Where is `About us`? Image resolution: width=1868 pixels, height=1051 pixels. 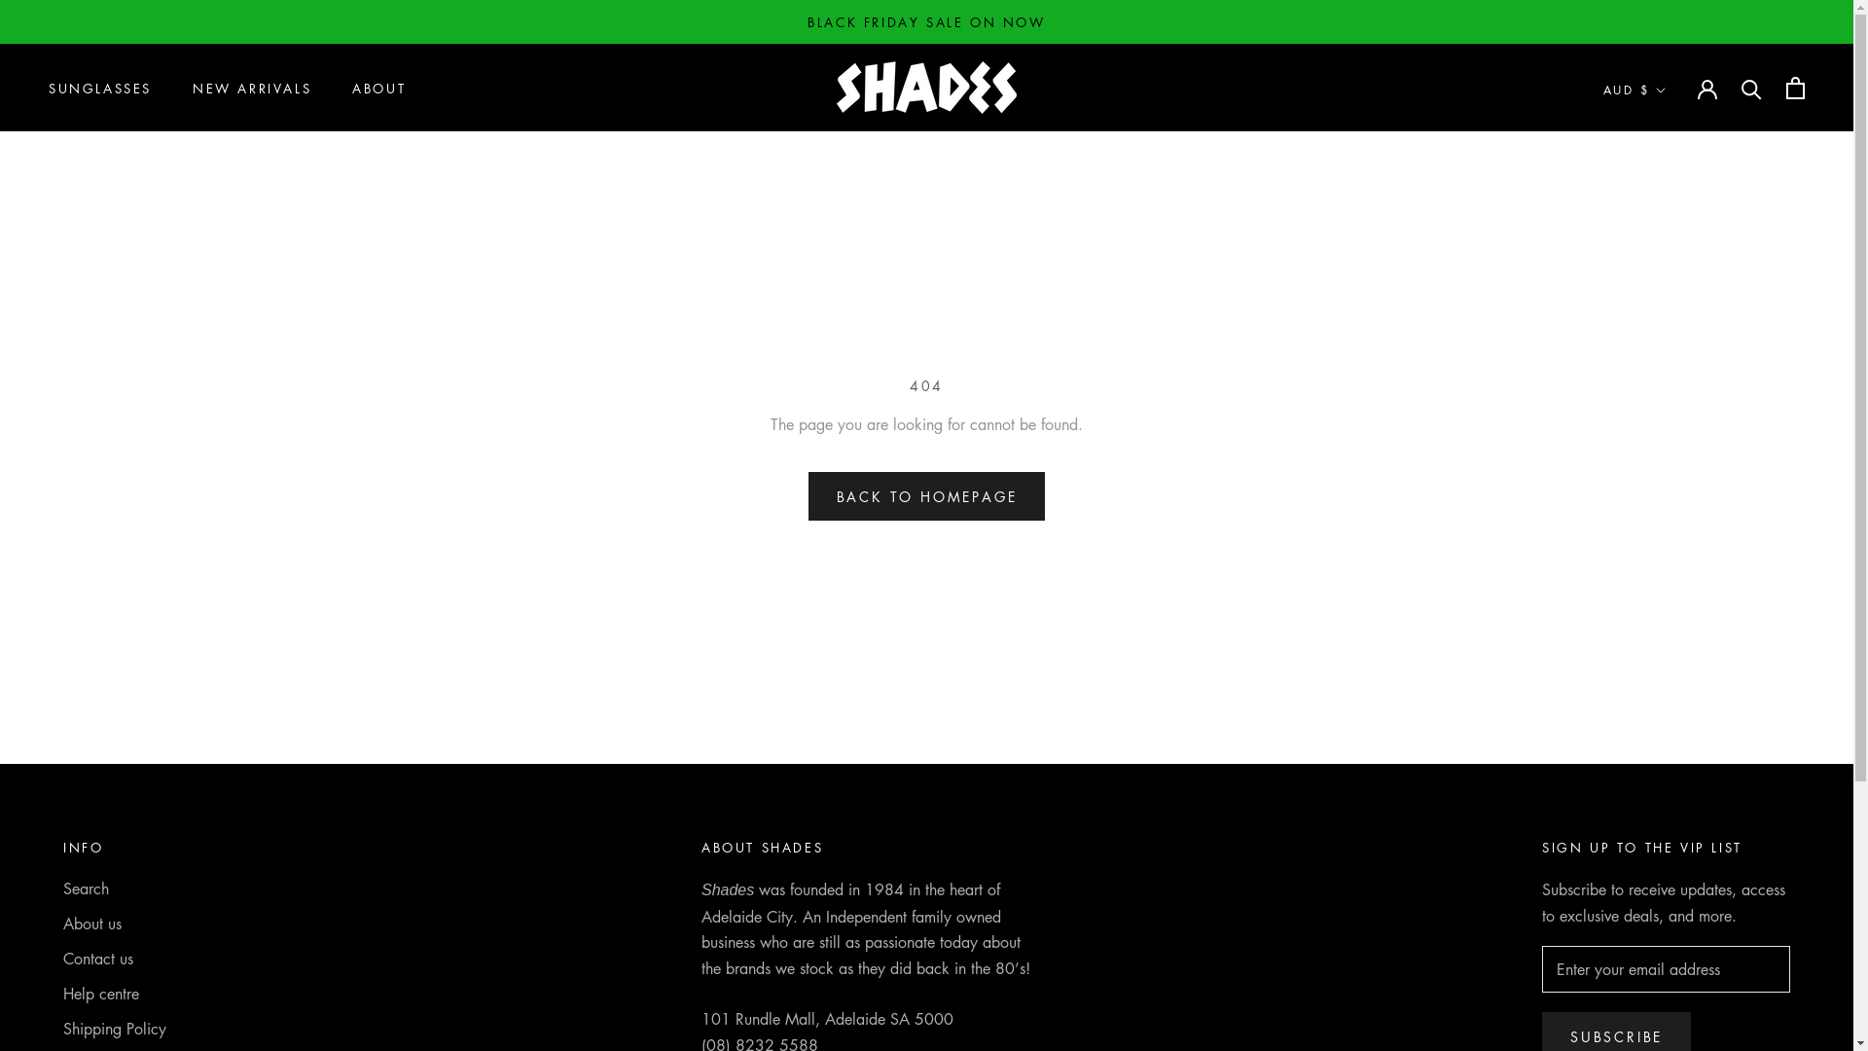
About us is located at coordinates (132, 924).